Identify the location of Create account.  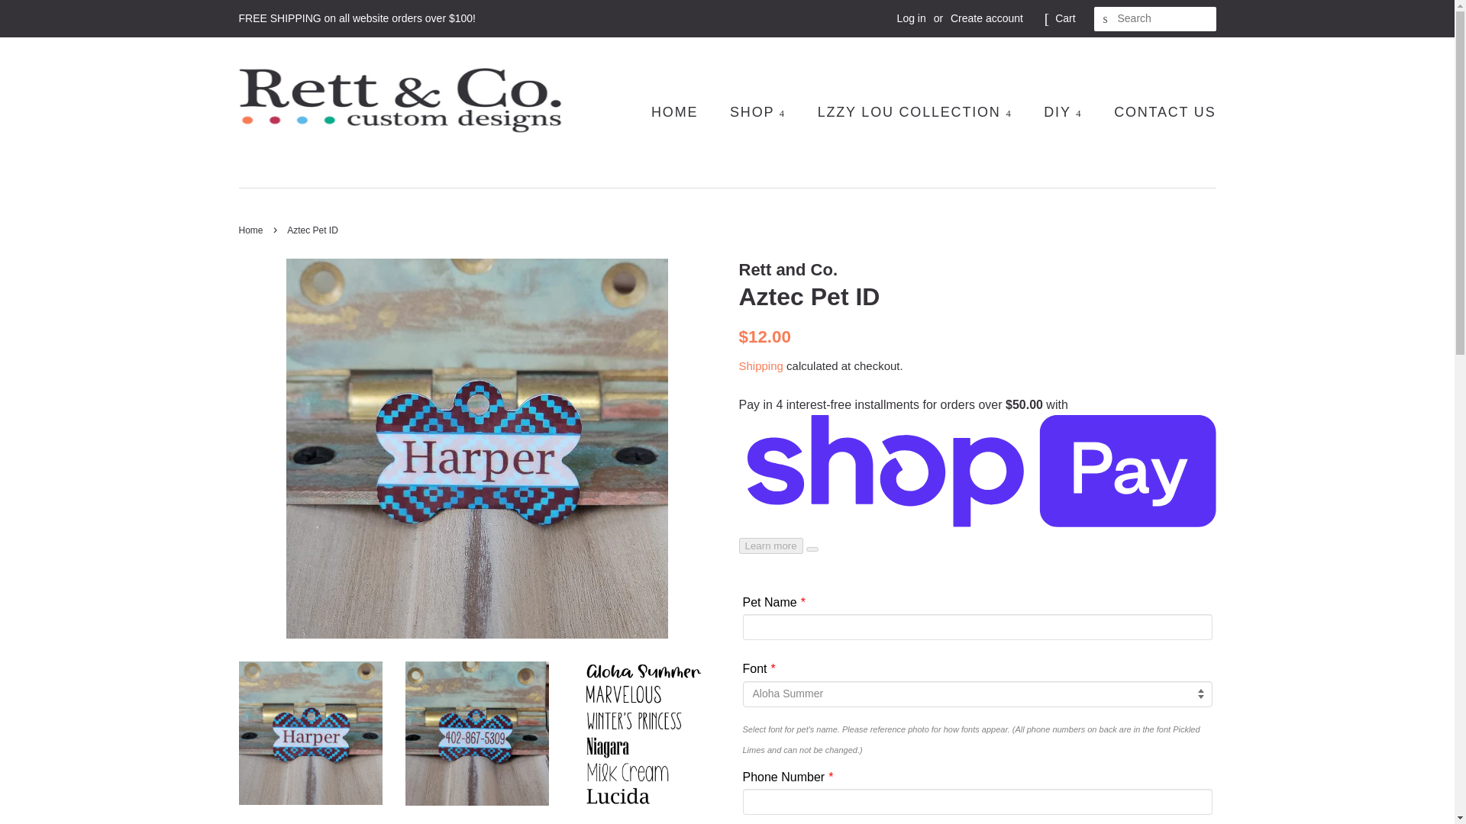
(986, 18).